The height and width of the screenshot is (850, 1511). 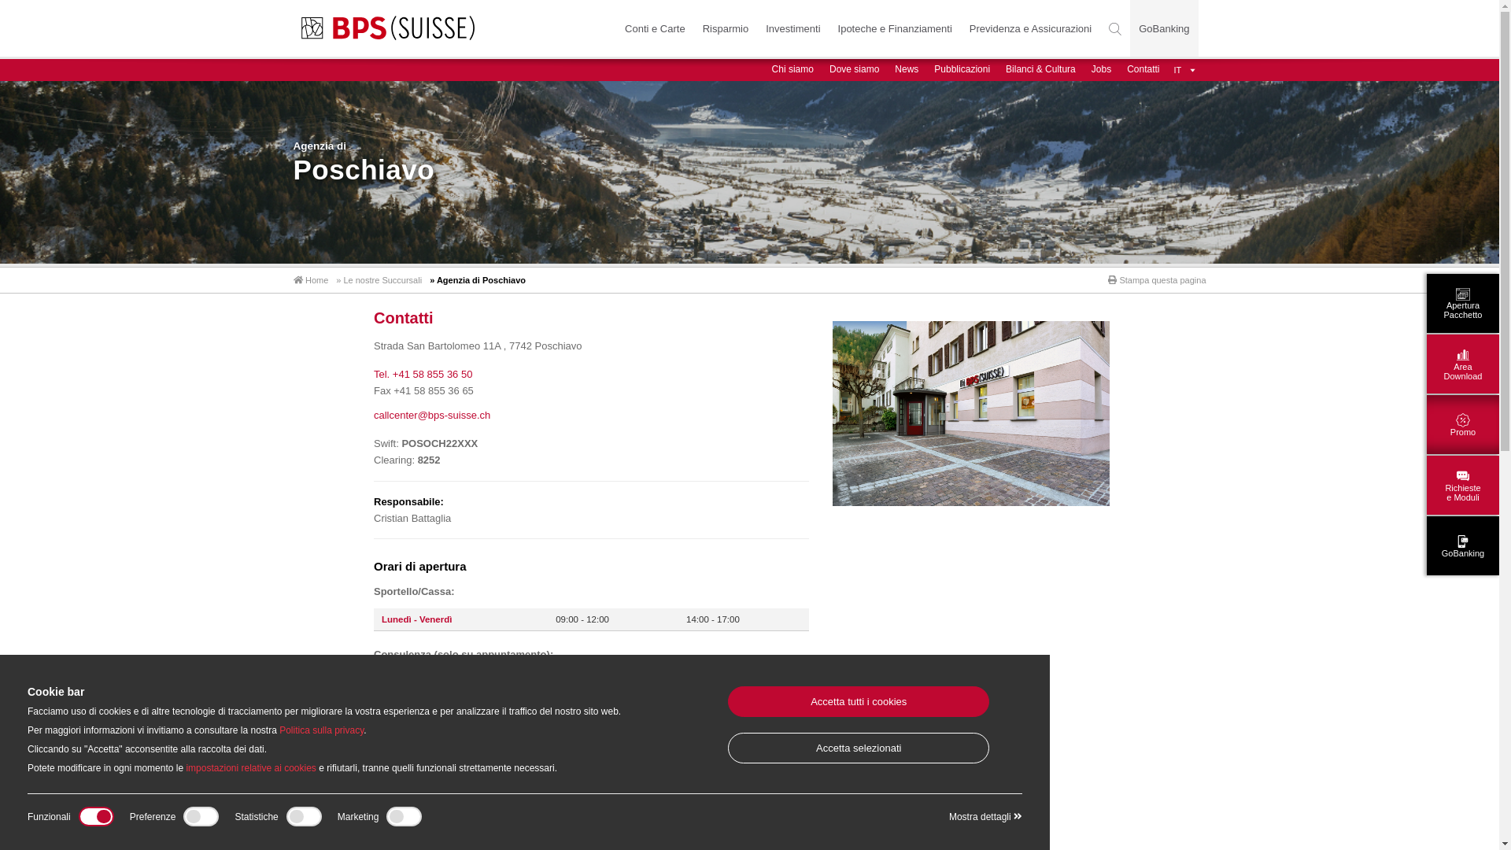 What do you see at coordinates (896, 29) in the screenshot?
I see `Ipoteche e Finanziamenti` at bounding box center [896, 29].